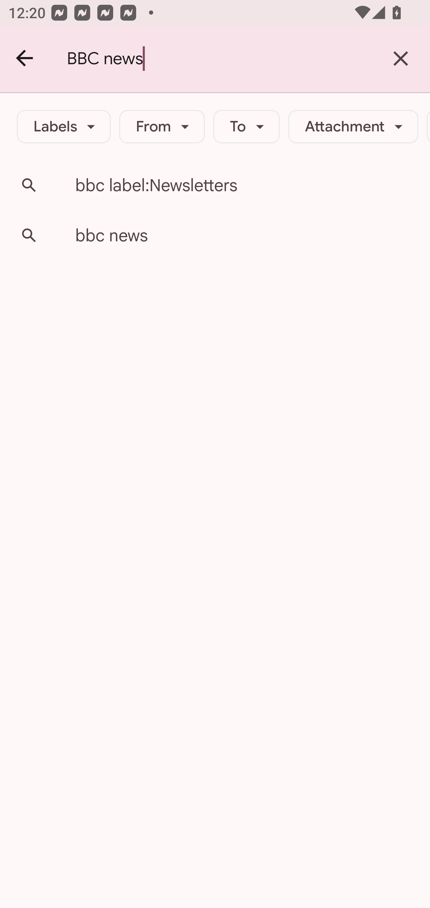 The height and width of the screenshot is (908, 430). What do you see at coordinates (215, 235) in the screenshot?
I see `bbc news Suggestion: bbc news` at bounding box center [215, 235].